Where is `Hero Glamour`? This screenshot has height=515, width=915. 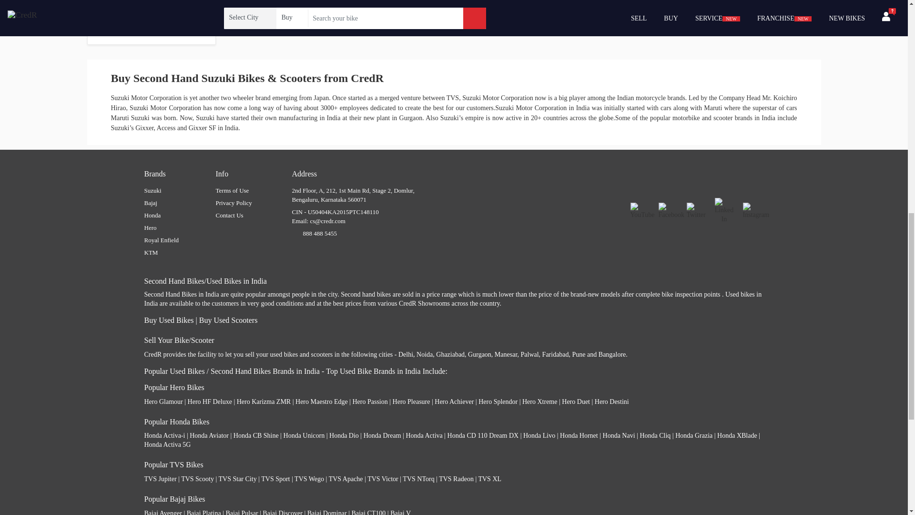 Hero Glamour is located at coordinates (163, 401).